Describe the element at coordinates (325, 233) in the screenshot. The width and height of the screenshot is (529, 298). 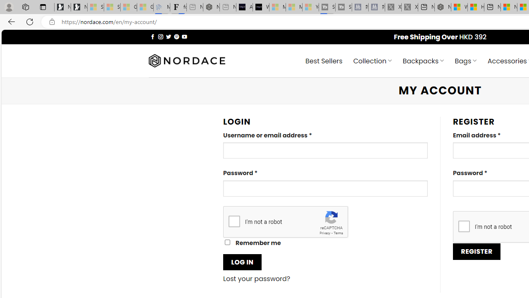
I see `Privacy` at that location.